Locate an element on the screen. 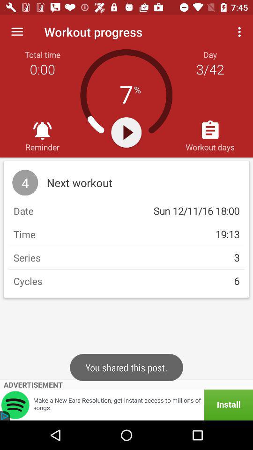 This screenshot has width=253, height=450. start timer is located at coordinates (126, 132).